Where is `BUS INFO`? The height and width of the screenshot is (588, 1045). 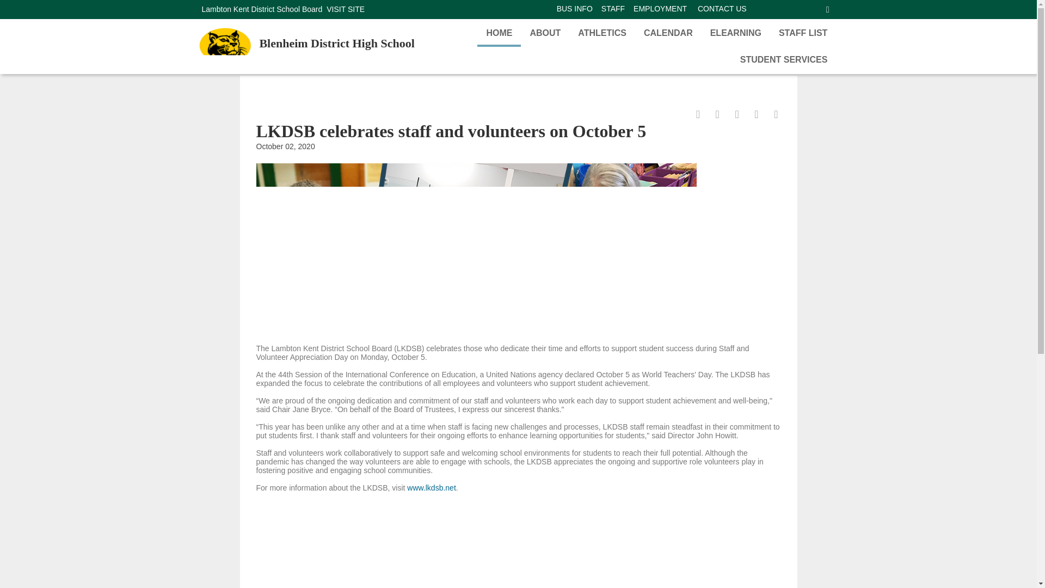
BUS INFO is located at coordinates (575, 8).